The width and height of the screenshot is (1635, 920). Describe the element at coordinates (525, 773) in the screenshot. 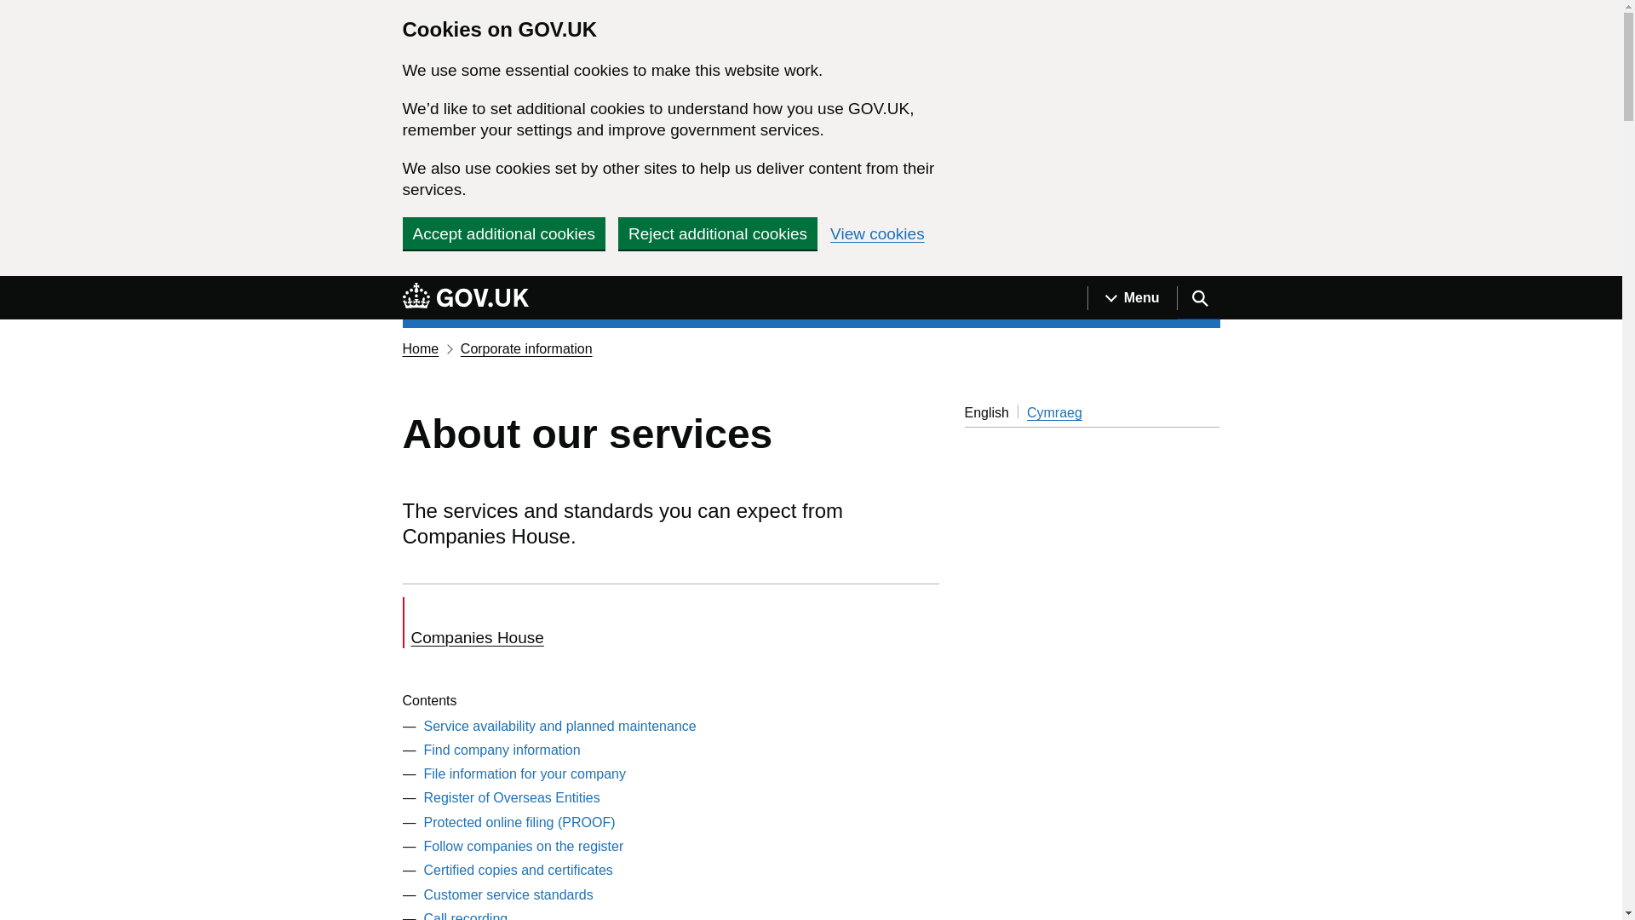

I see `File information for your company` at that location.